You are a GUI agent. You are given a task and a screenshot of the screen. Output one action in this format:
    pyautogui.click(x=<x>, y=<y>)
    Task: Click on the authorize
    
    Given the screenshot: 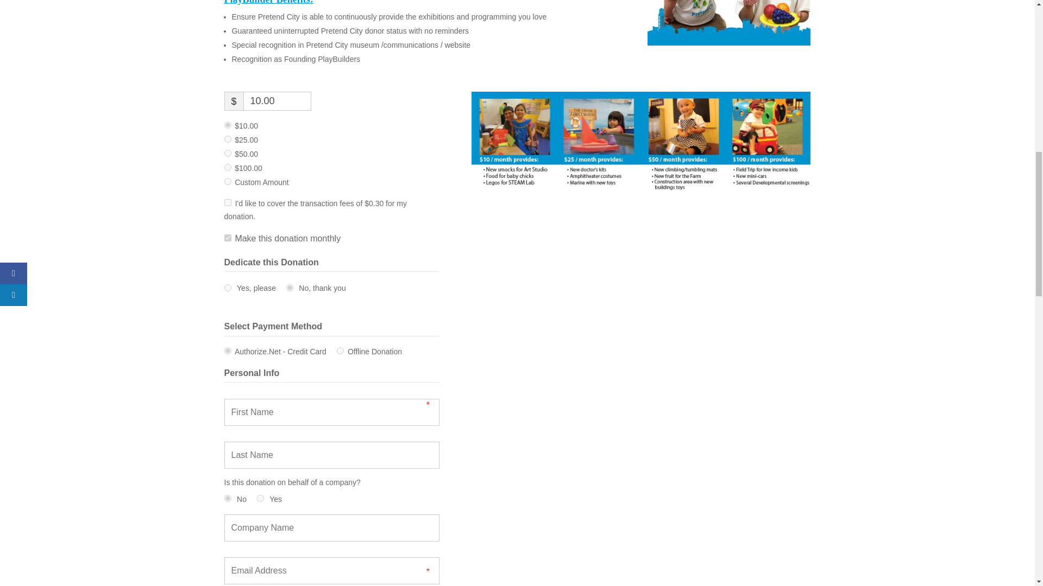 What is the action you would take?
    pyautogui.click(x=227, y=351)
    